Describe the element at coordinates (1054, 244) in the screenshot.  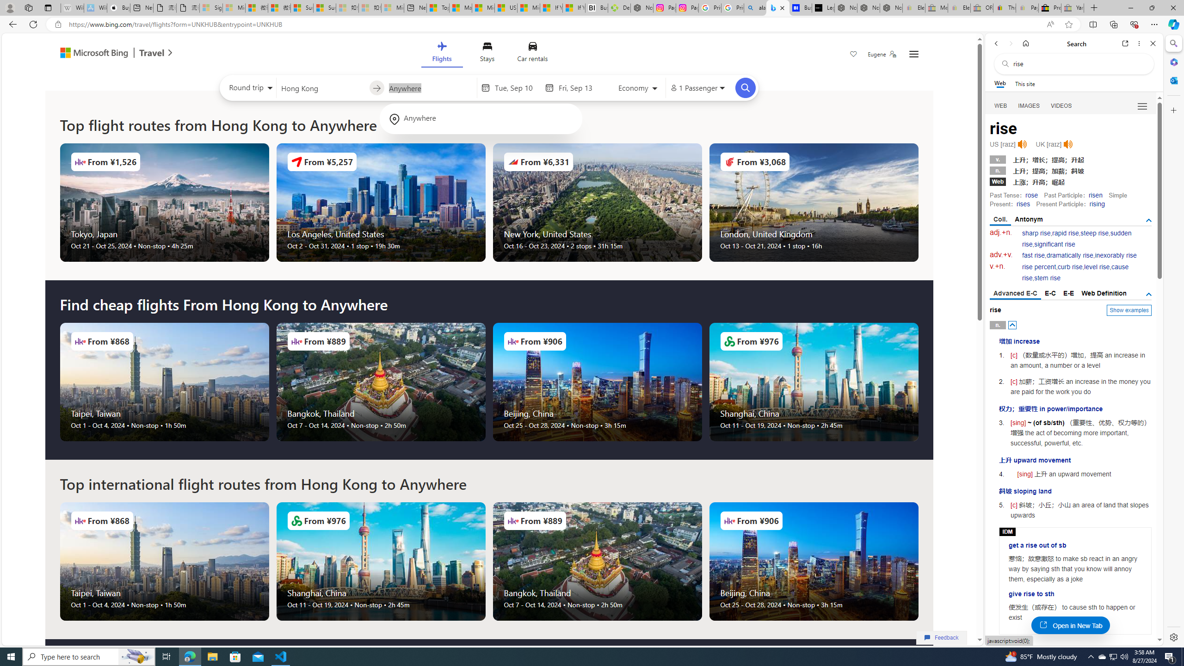
I see `significant rise` at that location.